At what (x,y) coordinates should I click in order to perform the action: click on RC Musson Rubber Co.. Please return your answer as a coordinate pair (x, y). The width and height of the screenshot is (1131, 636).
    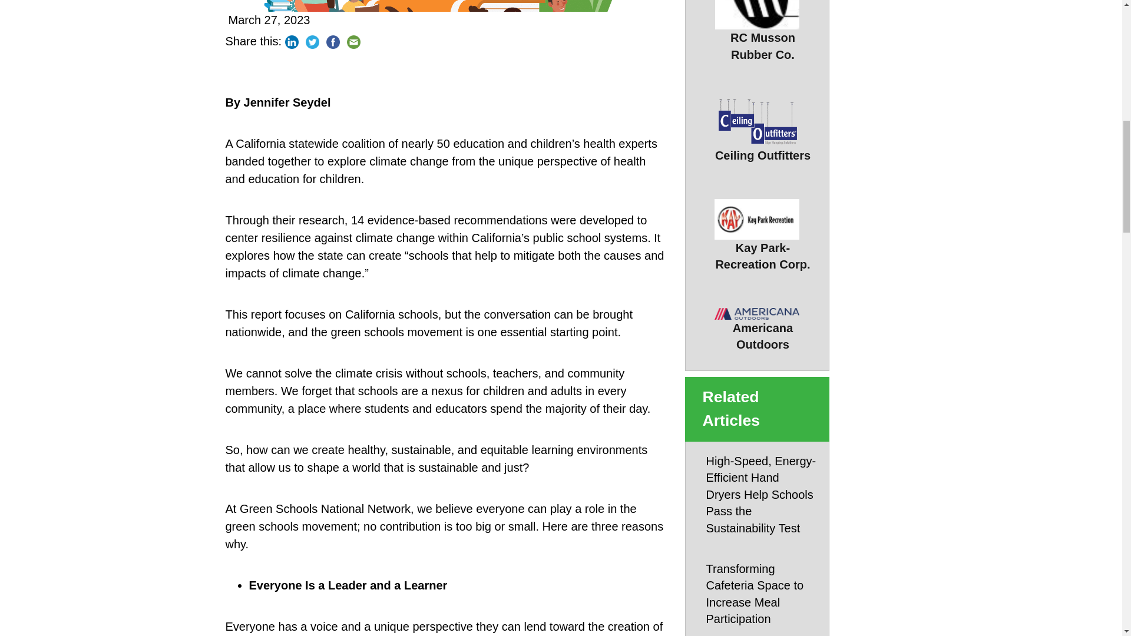
    Looking at the image, I should click on (763, 40).